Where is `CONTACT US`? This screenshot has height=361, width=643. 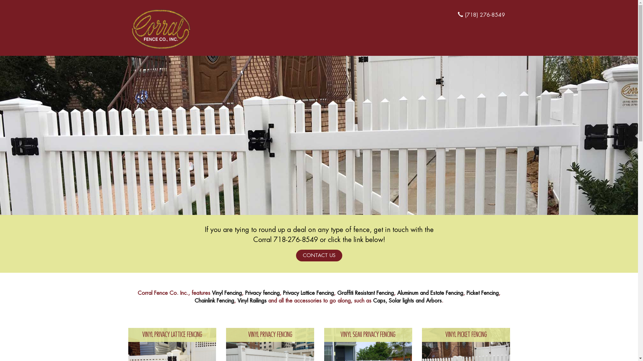 CONTACT US is located at coordinates (319, 255).